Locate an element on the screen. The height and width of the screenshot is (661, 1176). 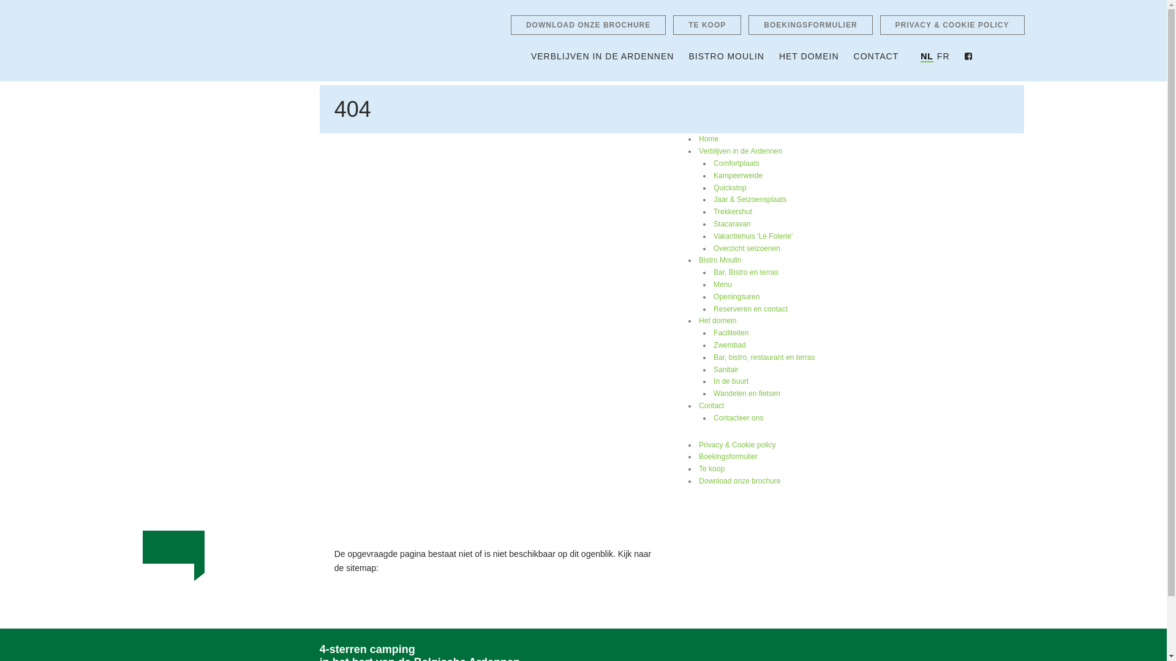
Zwembad is located at coordinates (730, 345).